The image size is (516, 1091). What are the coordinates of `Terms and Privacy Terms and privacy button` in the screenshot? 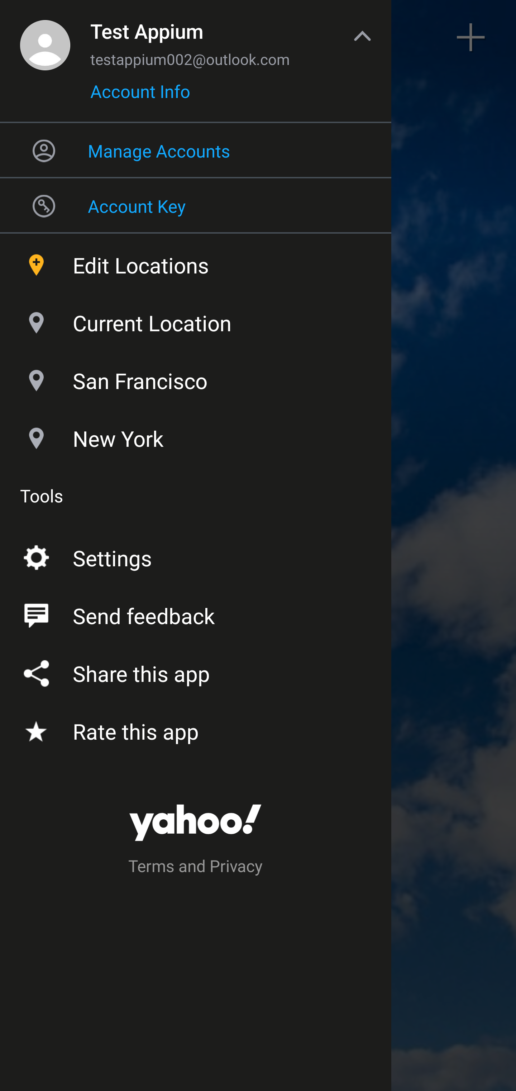 It's located at (196, 868).